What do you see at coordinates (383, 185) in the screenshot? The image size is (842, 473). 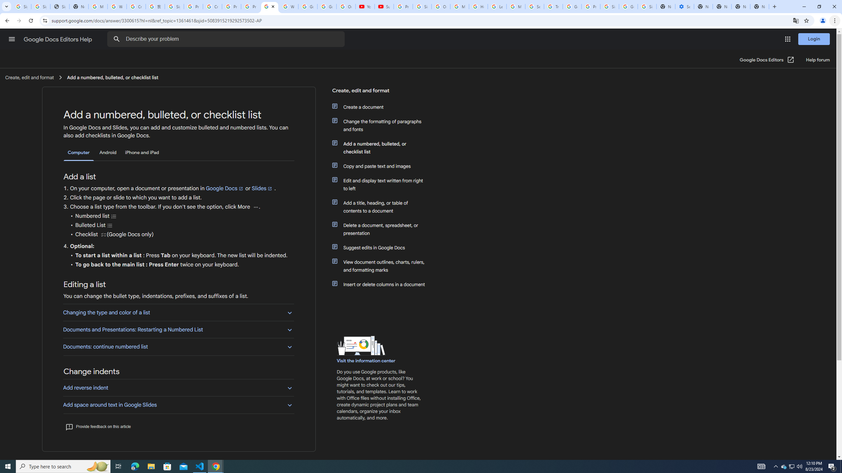 I see `Edit and display text written from right to left` at bounding box center [383, 185].